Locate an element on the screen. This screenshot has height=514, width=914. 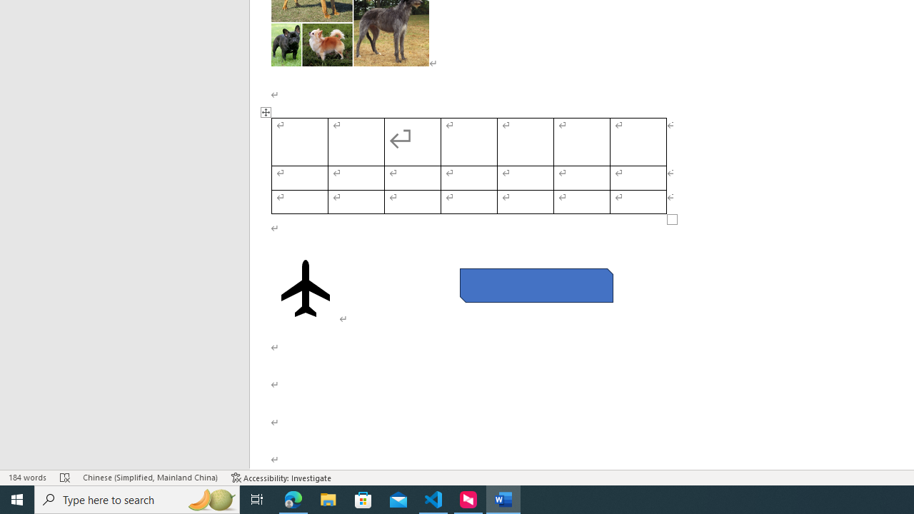
Airplane with solid fill is located at coordinates (306, 288).